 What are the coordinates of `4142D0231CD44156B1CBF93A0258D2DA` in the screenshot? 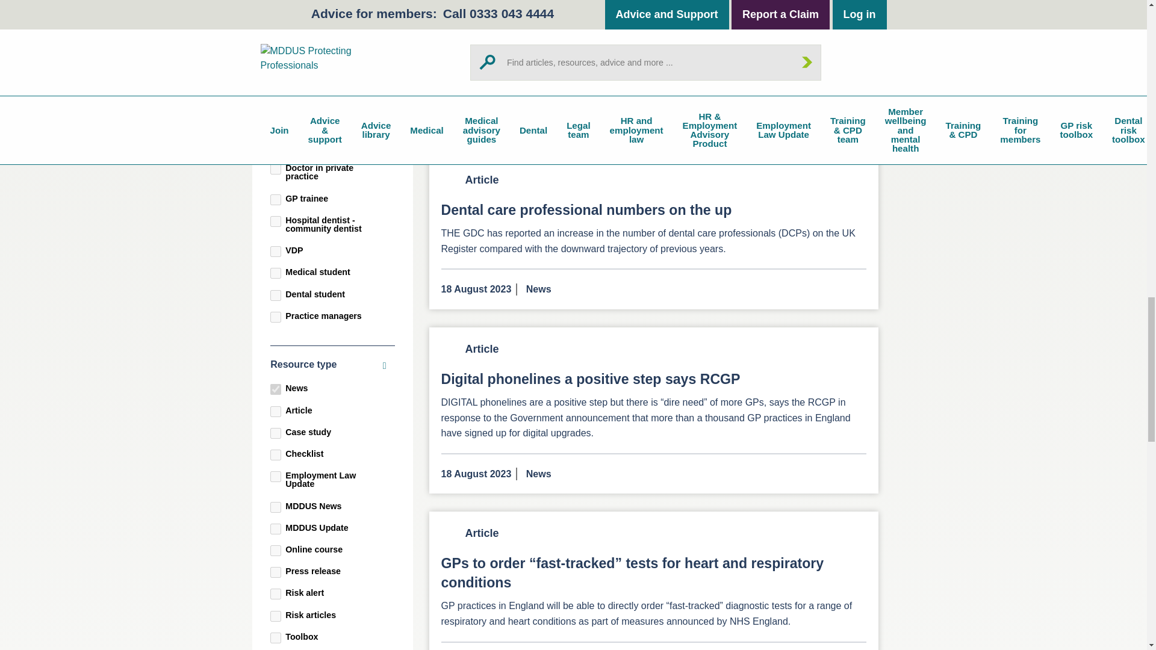 It's located at (276, 572).